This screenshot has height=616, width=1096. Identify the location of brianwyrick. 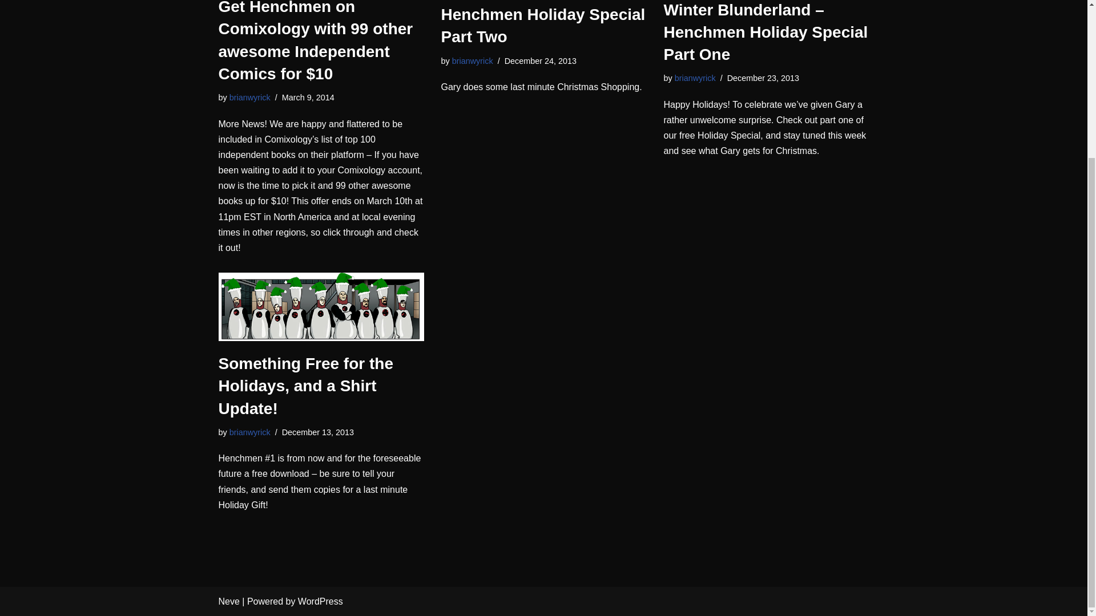
(250, 98).